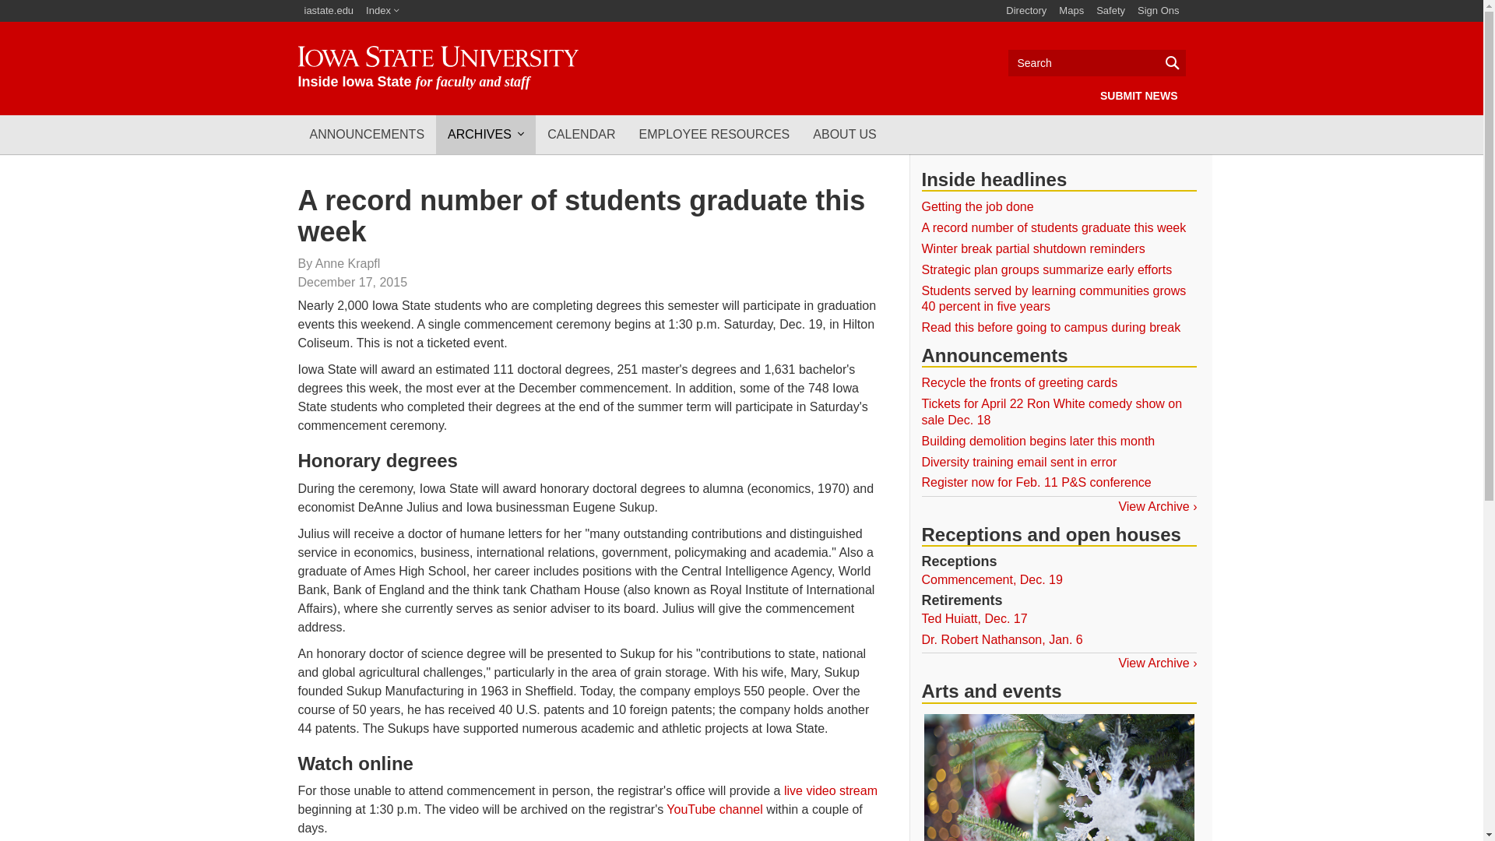  I want to click on Directory, so click(1026, 11).